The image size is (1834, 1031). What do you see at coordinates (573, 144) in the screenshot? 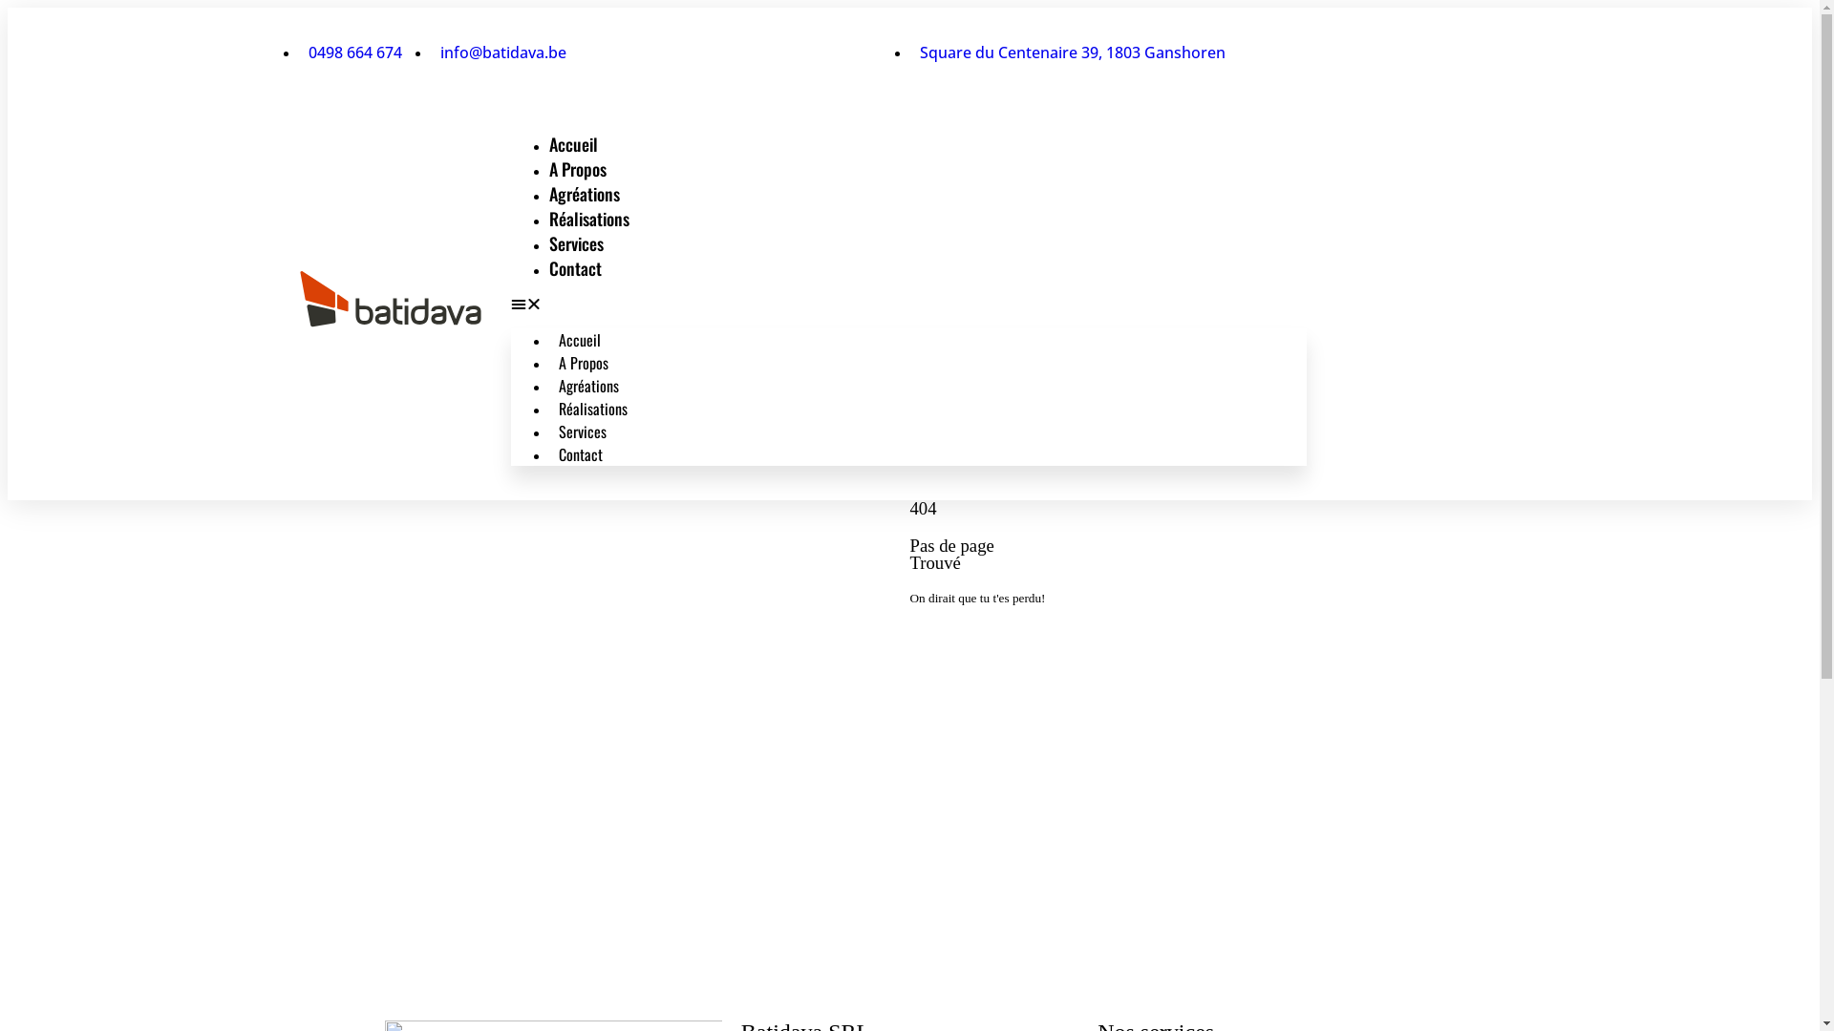
I see `Accueil` at bounding box center [573, 144].